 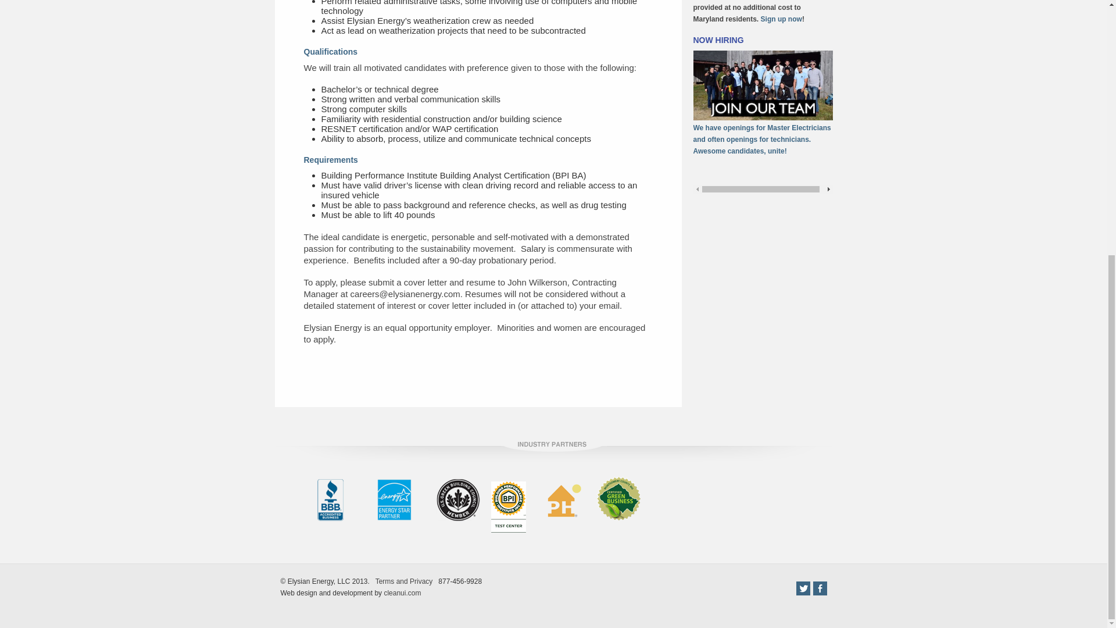 I want to click on Terms and Privacy, so click(x=403, y=581).